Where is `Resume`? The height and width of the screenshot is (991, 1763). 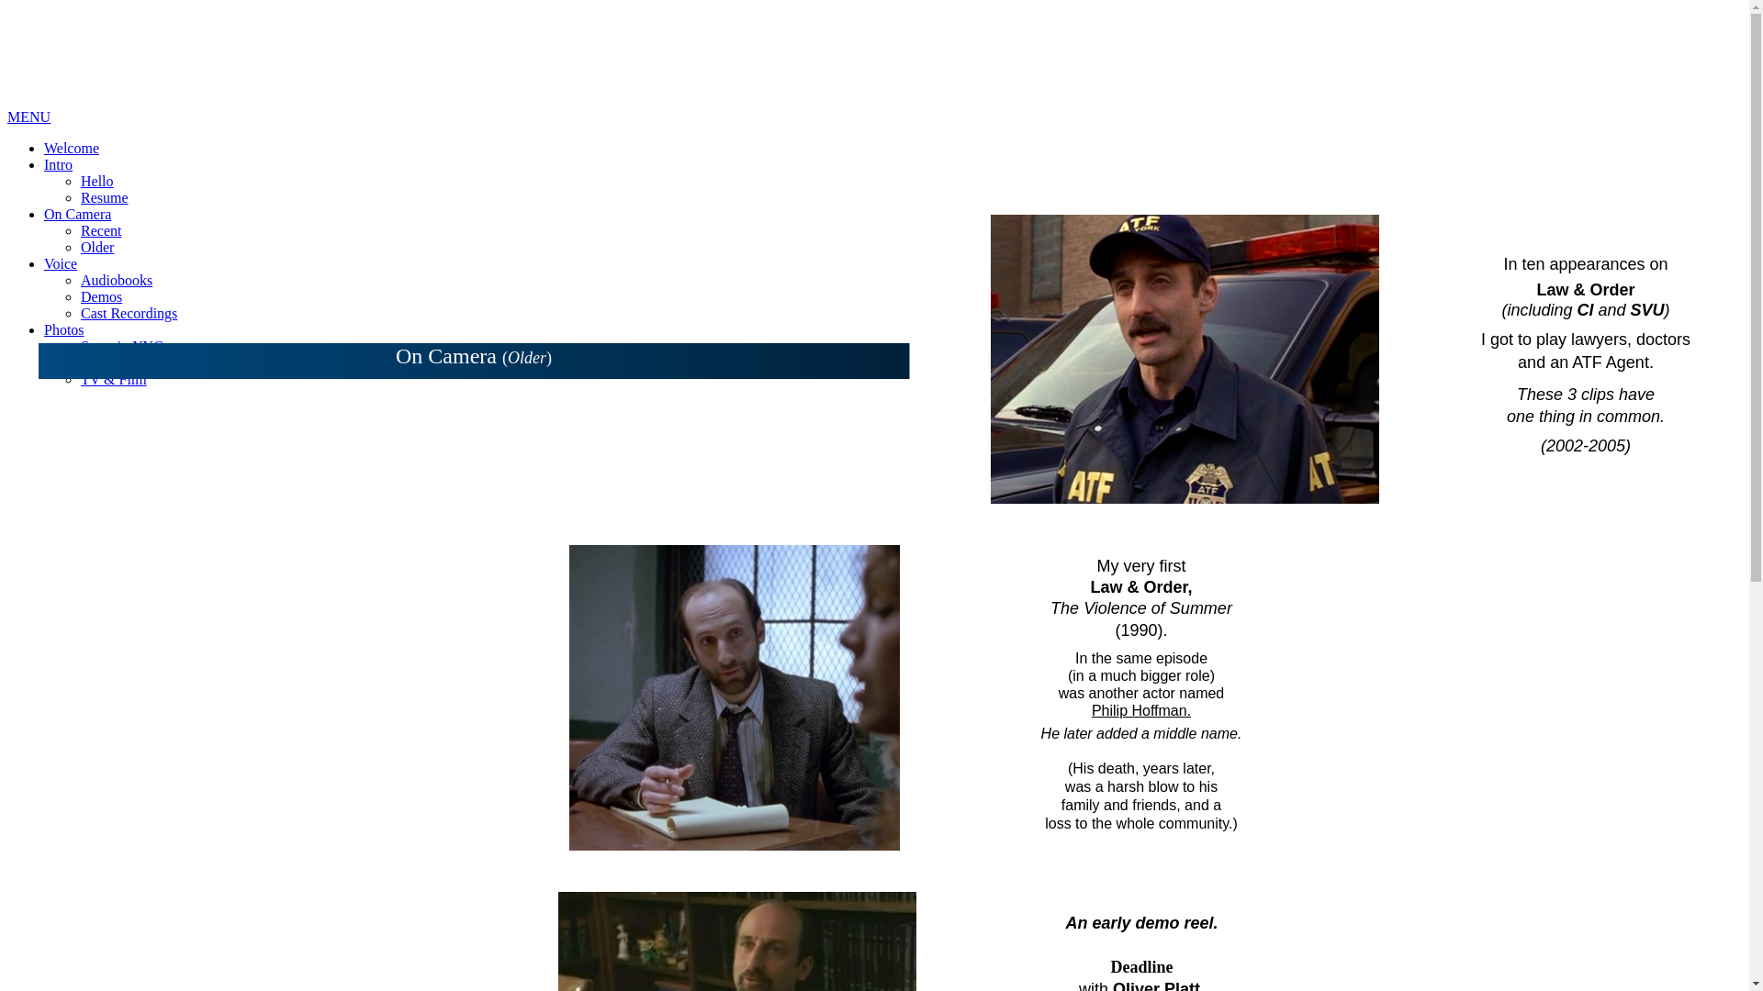 Resume is located at coordinates (105, 198).